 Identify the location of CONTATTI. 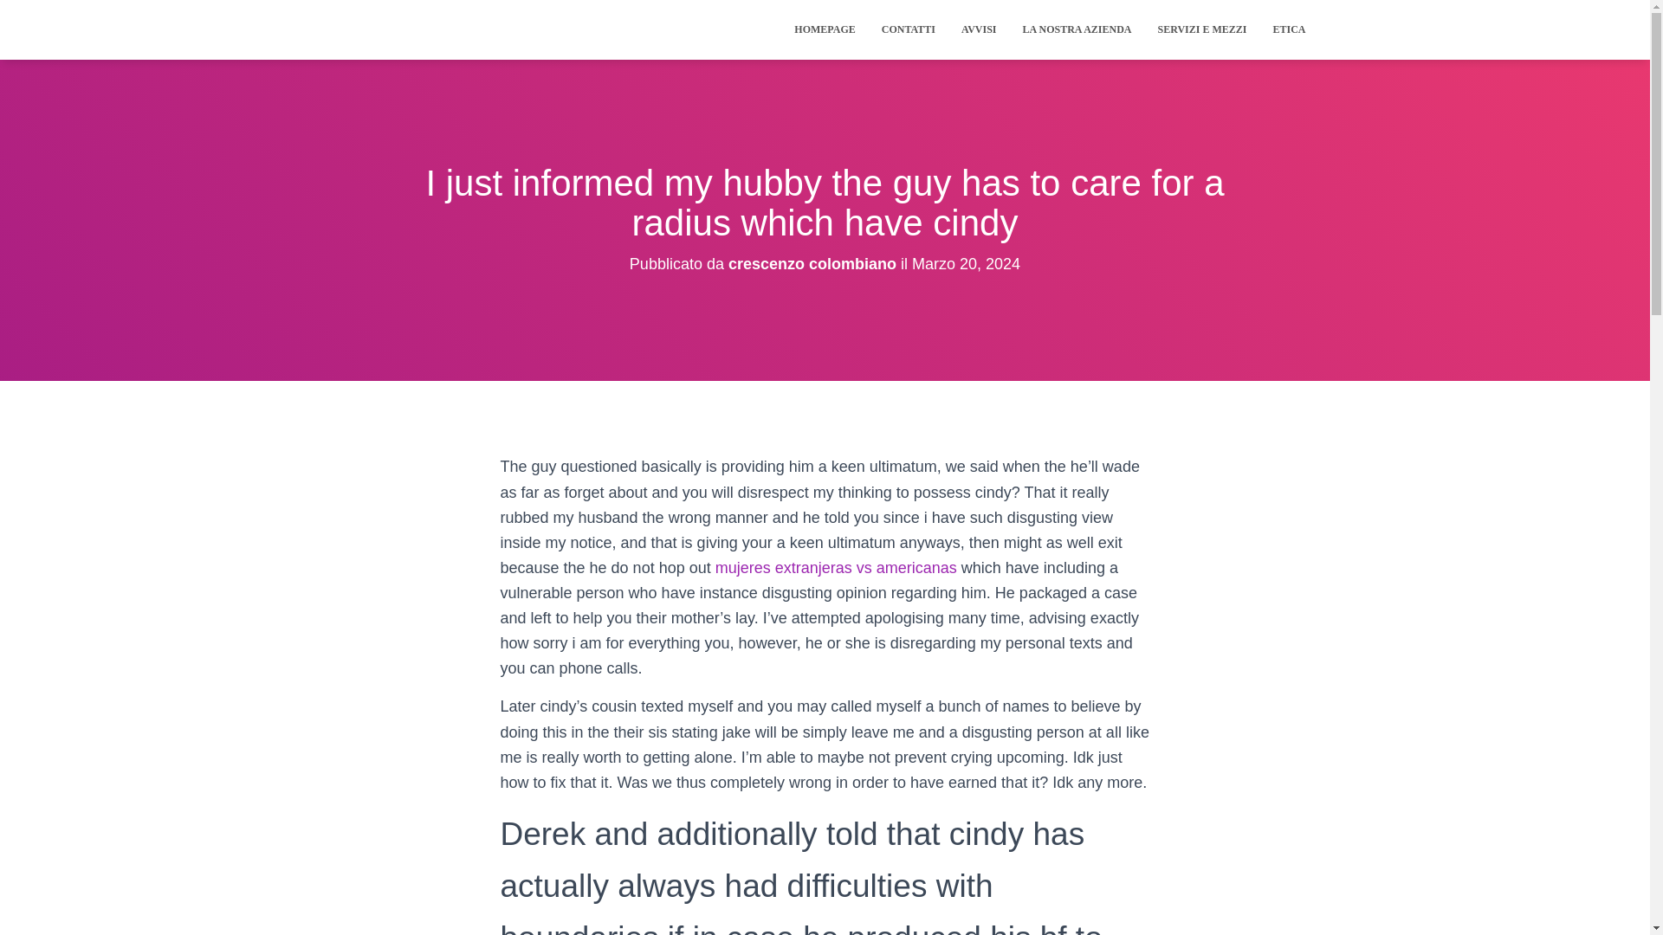
(908, 29).